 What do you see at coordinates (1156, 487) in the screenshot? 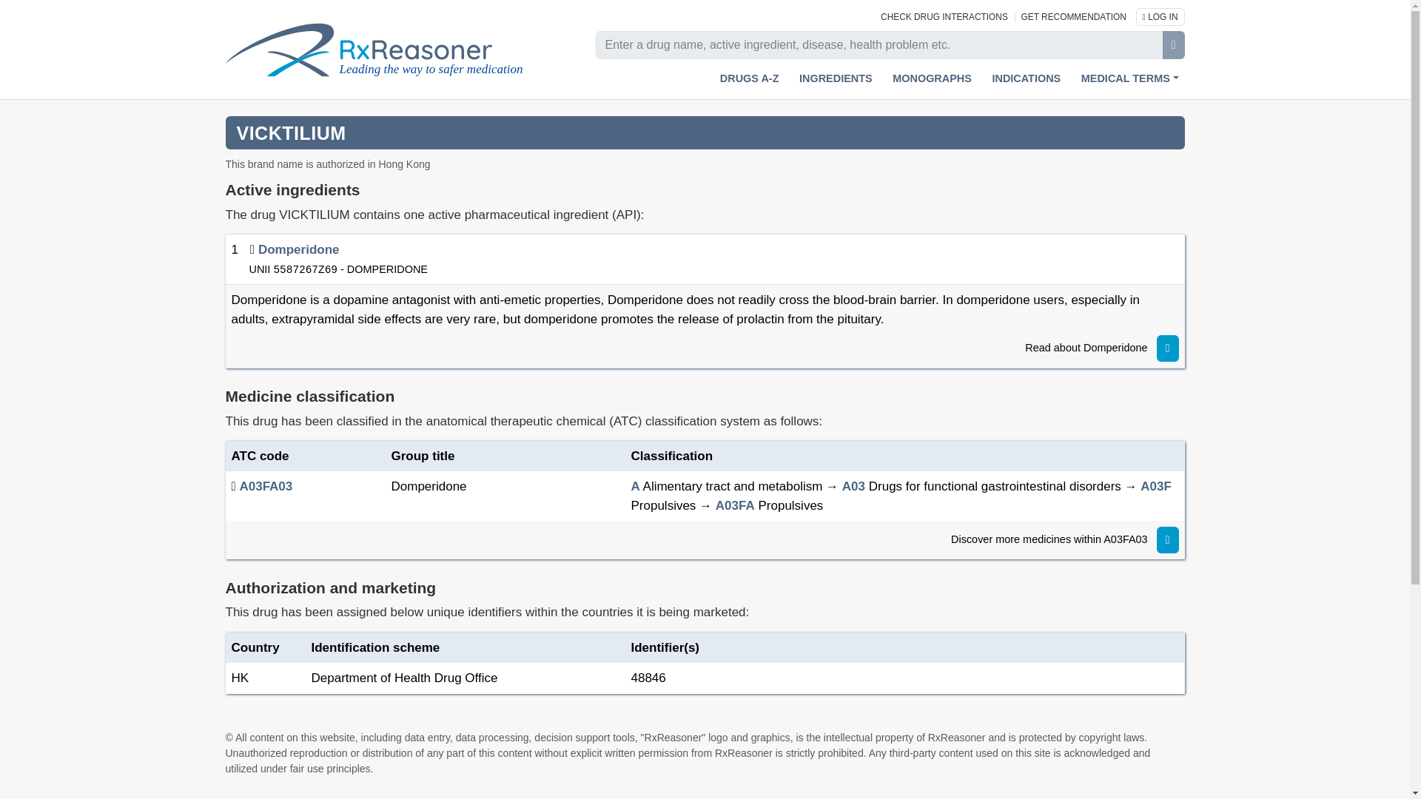
I see `A03F` at bounding box center [1156, 487].